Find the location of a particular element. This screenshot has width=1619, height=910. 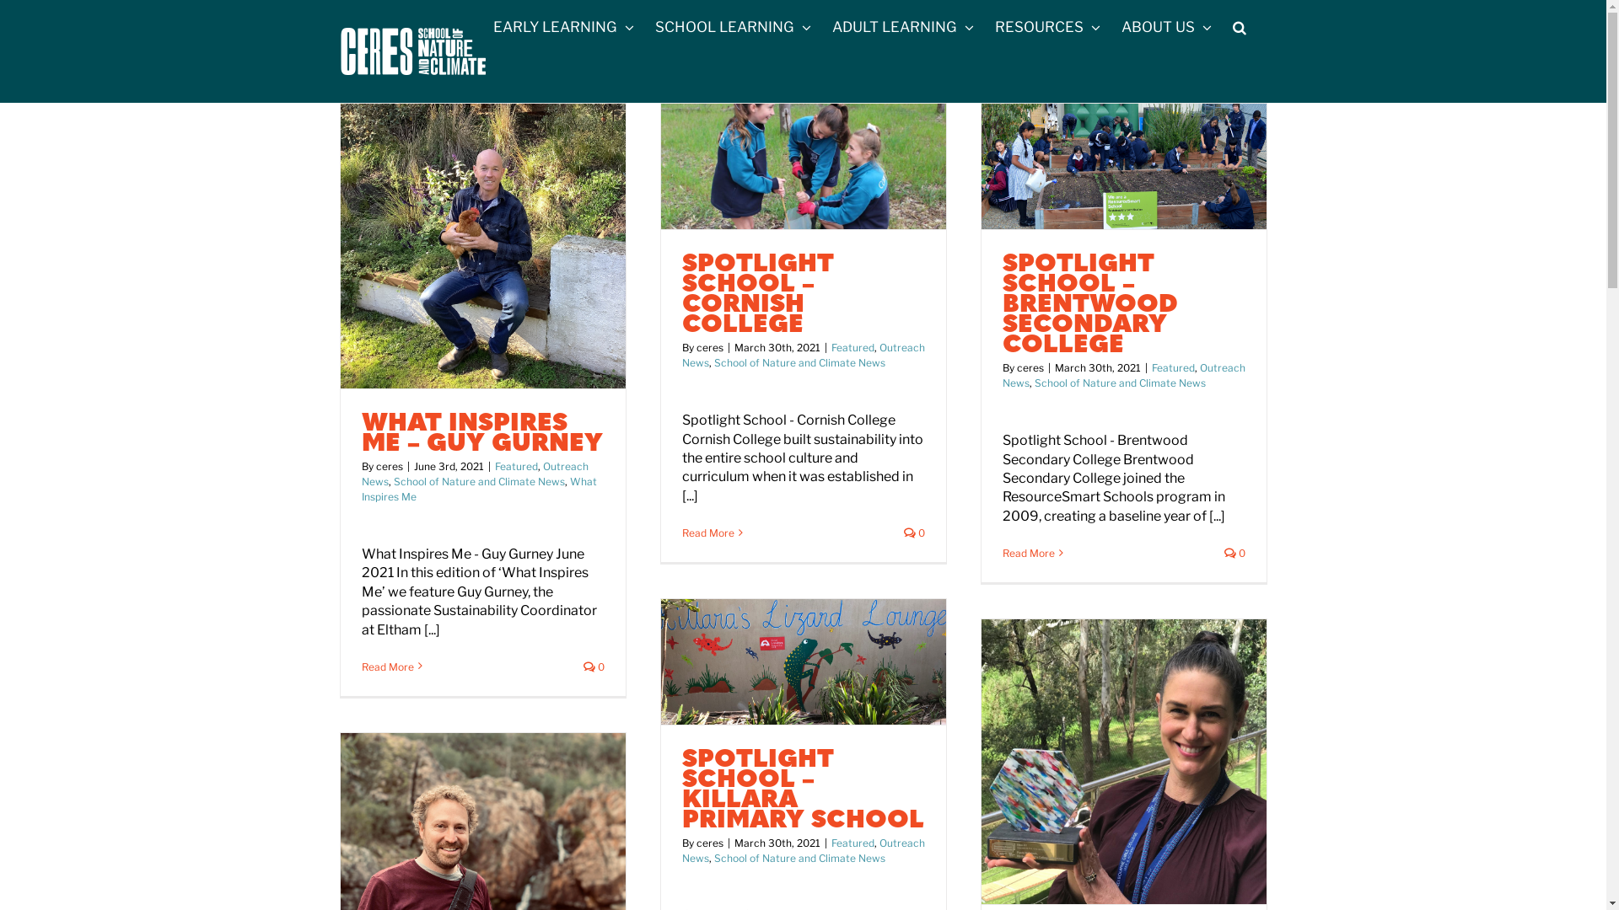

What Inspires Me is located at coordinates (479, 489).